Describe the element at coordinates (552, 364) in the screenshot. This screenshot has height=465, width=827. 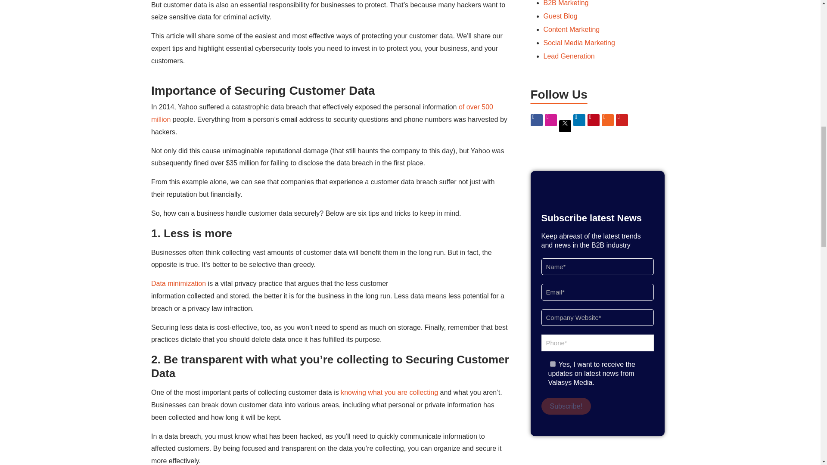
I see `1` at that location.